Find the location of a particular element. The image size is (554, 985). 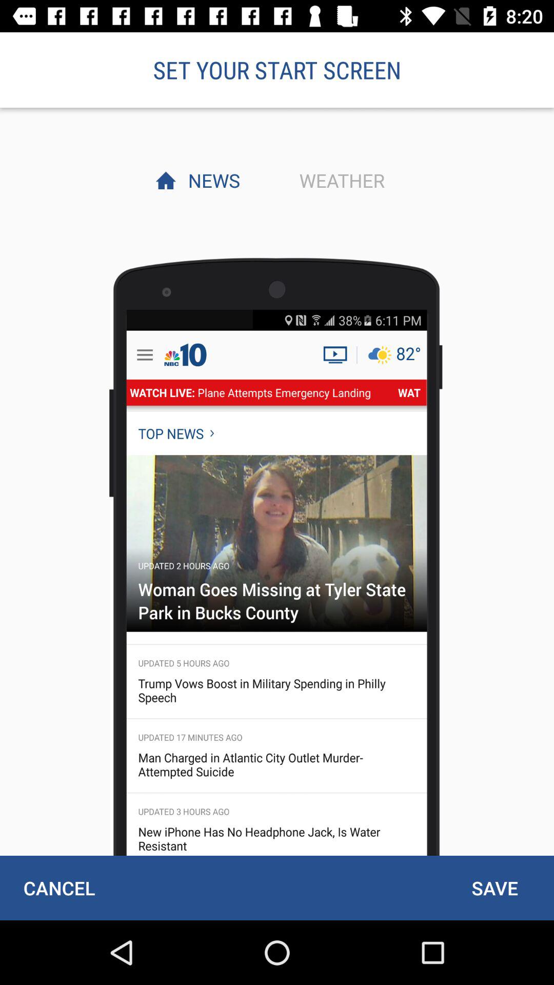

click save item is located at coordinates (494, 888).